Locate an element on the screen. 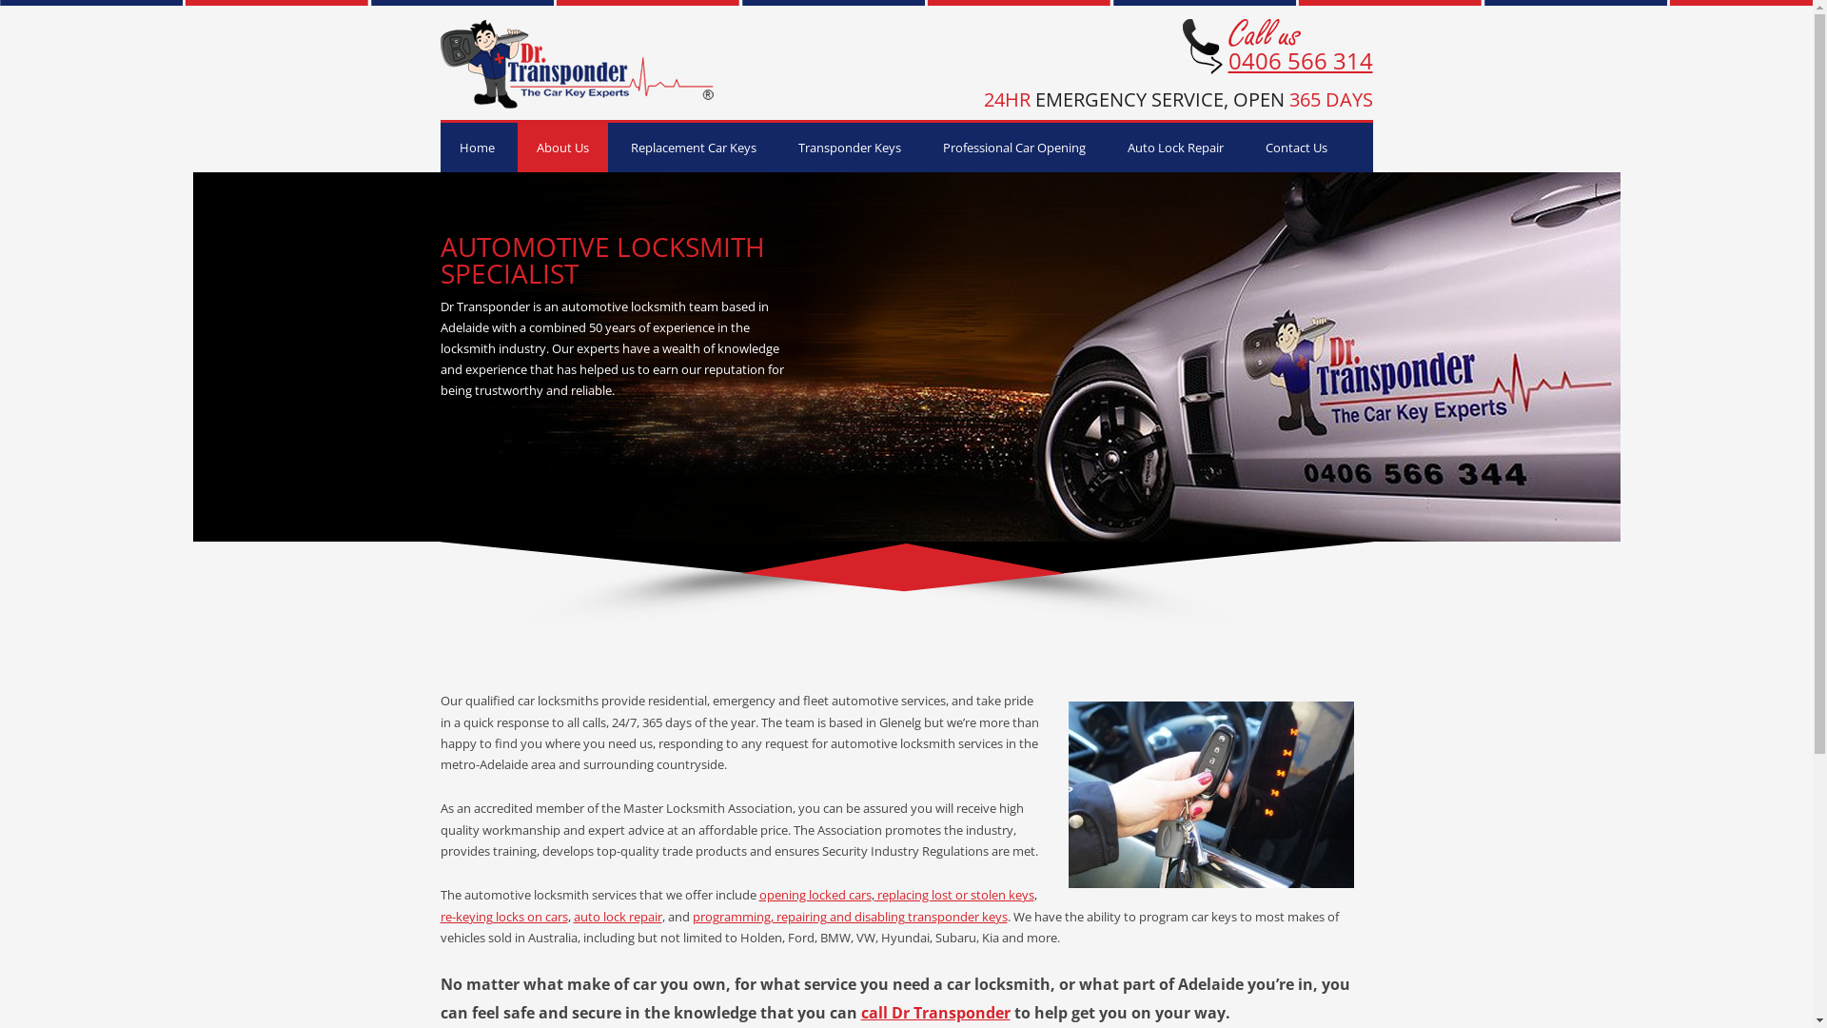 This screenshot has height=1028, width=1827. Contact Us is located at coordinates (1202, 46).